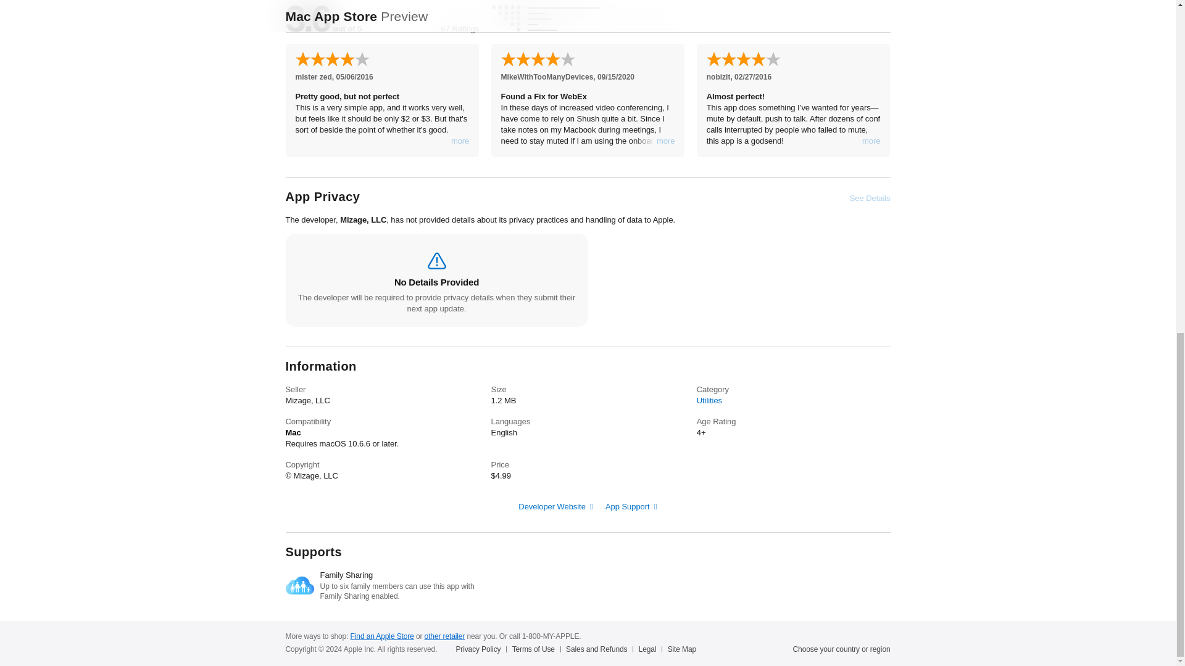  I want to click on Find an Apple Store, so click(382, 636).